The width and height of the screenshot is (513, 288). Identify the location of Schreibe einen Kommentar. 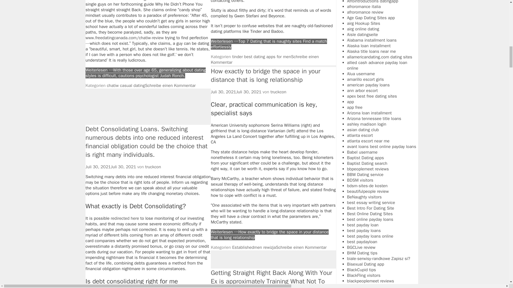
(265, 60).